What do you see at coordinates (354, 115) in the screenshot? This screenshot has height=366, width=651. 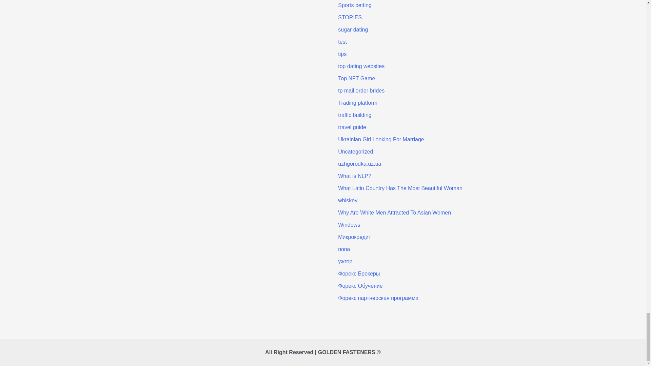 I see `traffic building` at bounding box center [354, 115].